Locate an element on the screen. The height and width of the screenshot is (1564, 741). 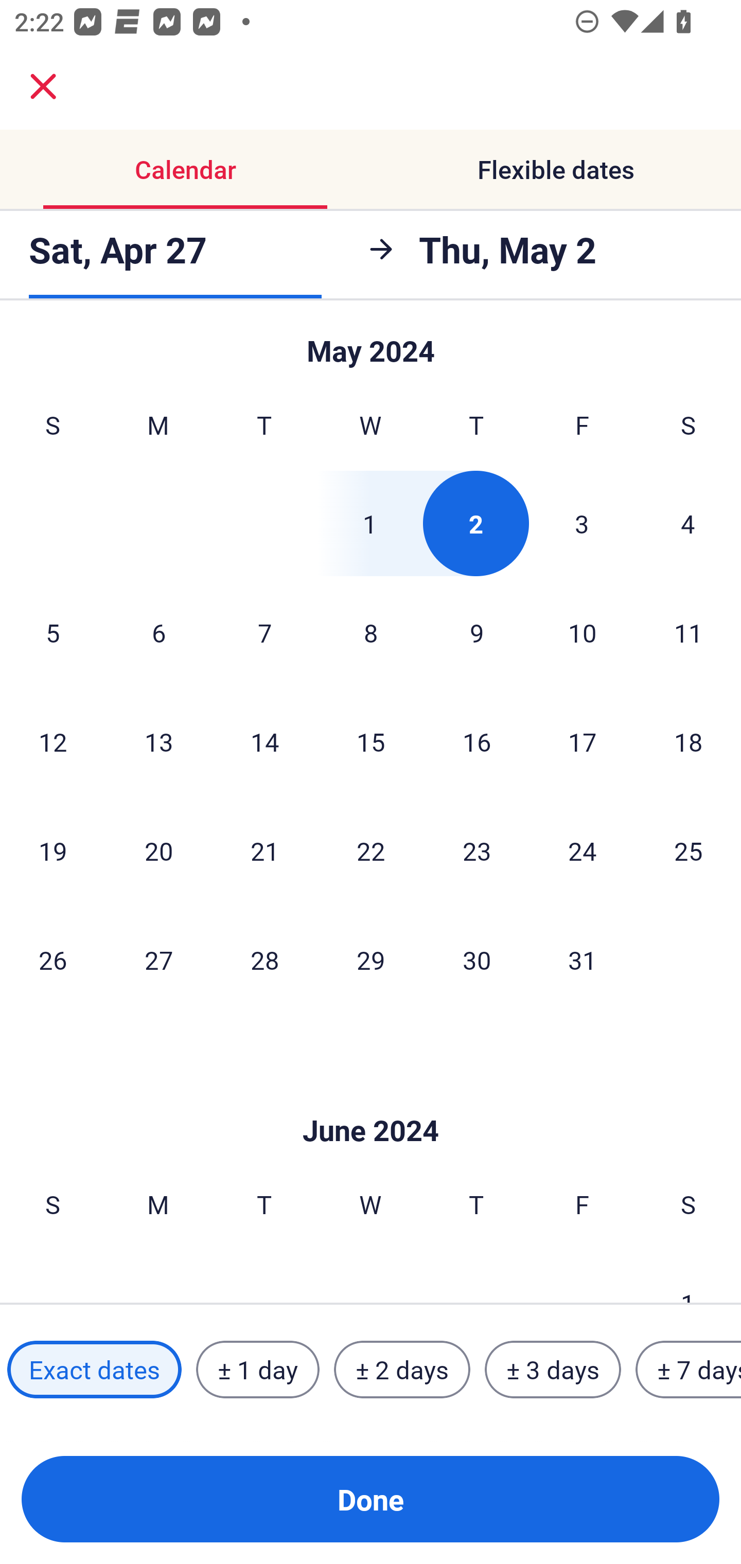
9 Thursday, May 9, 2024 is located at coordinates (477, 632).